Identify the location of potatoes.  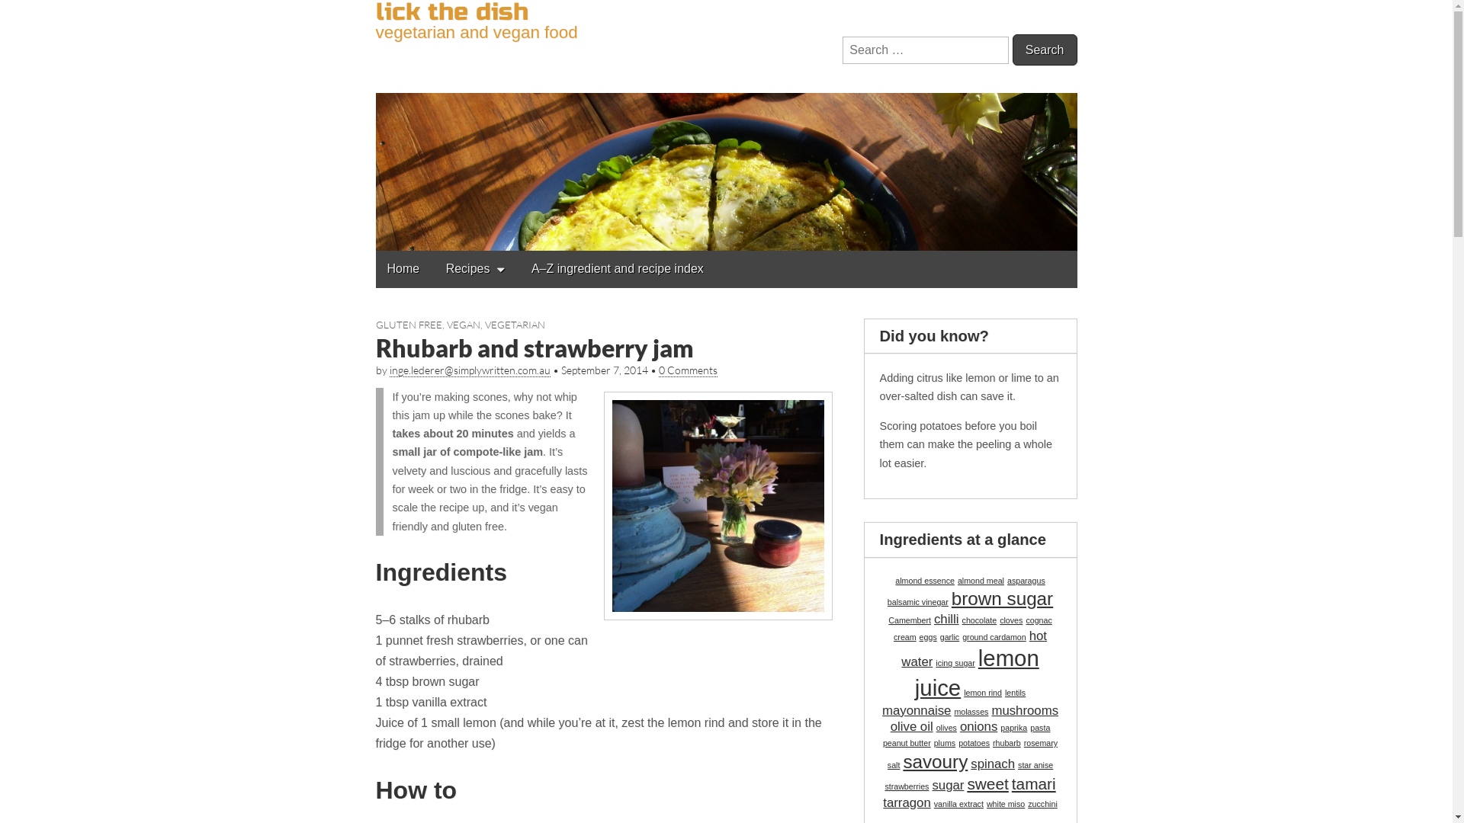
(974, 743).